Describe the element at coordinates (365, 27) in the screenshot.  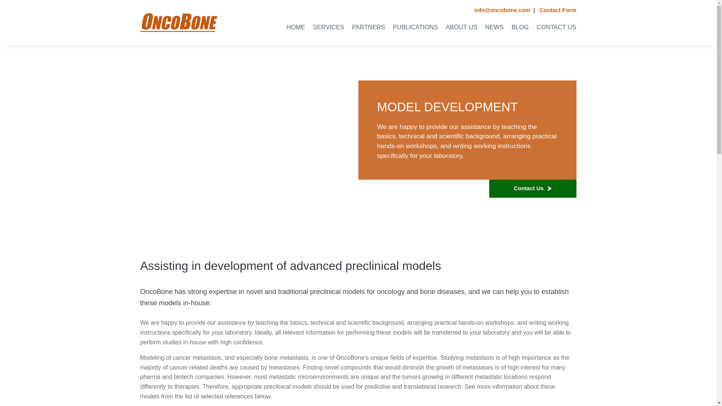
I see `PARTNERS` at that location.